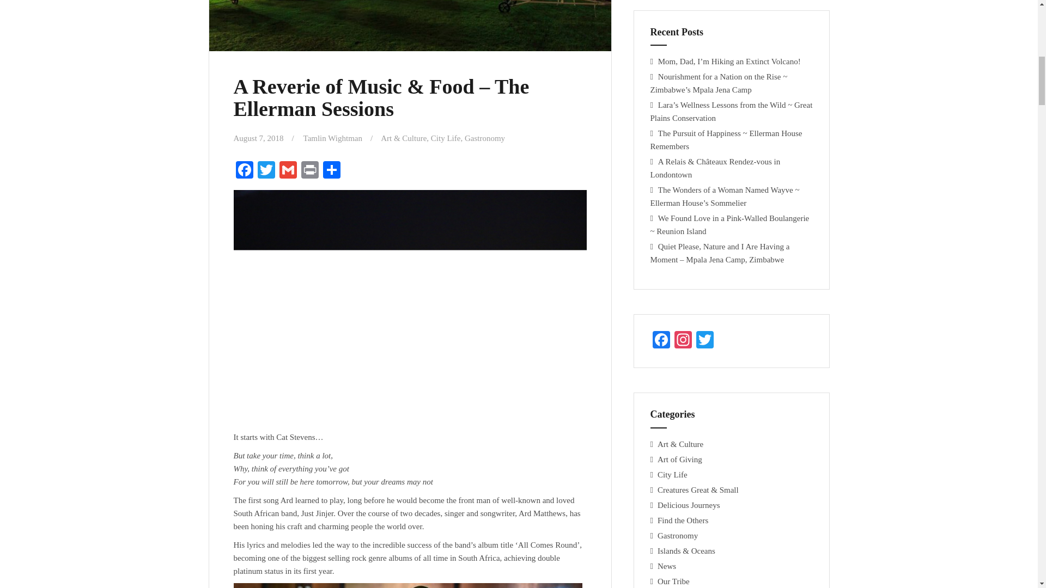 The width and height of the screenshot is (1046, 588). Describe the element at coordinates (661, 341) in the screenshot. I see `Facebook` at that location.